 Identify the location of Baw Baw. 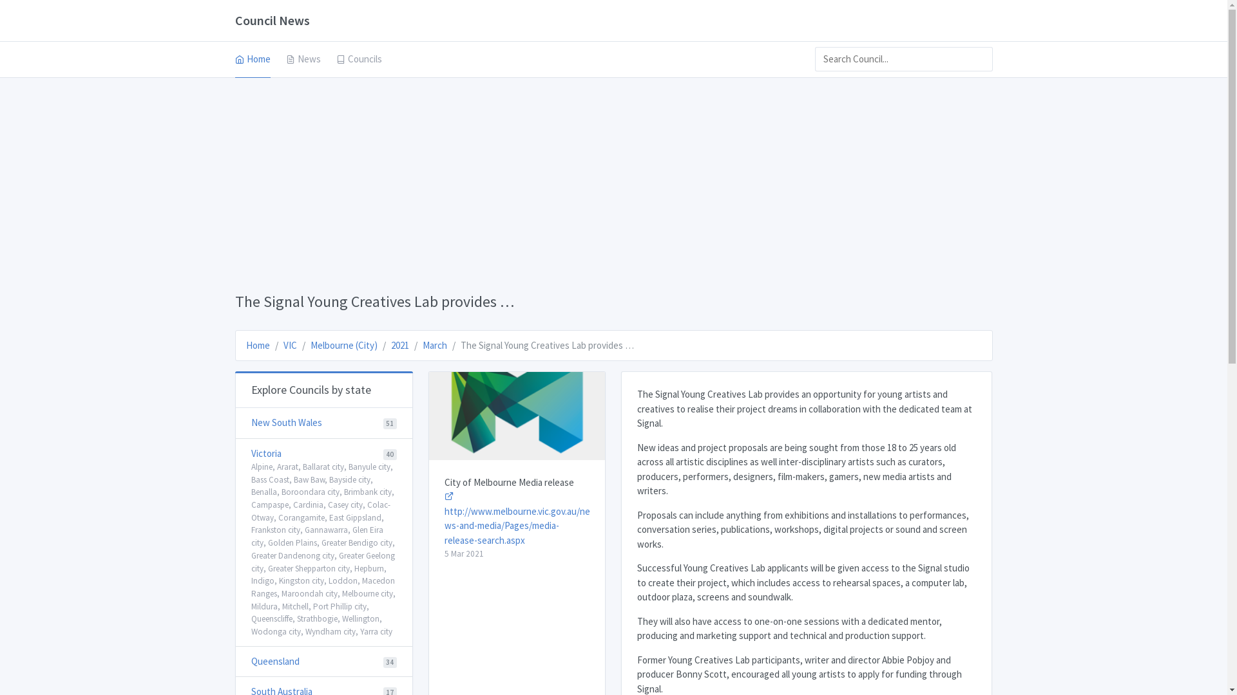
(309, 480).